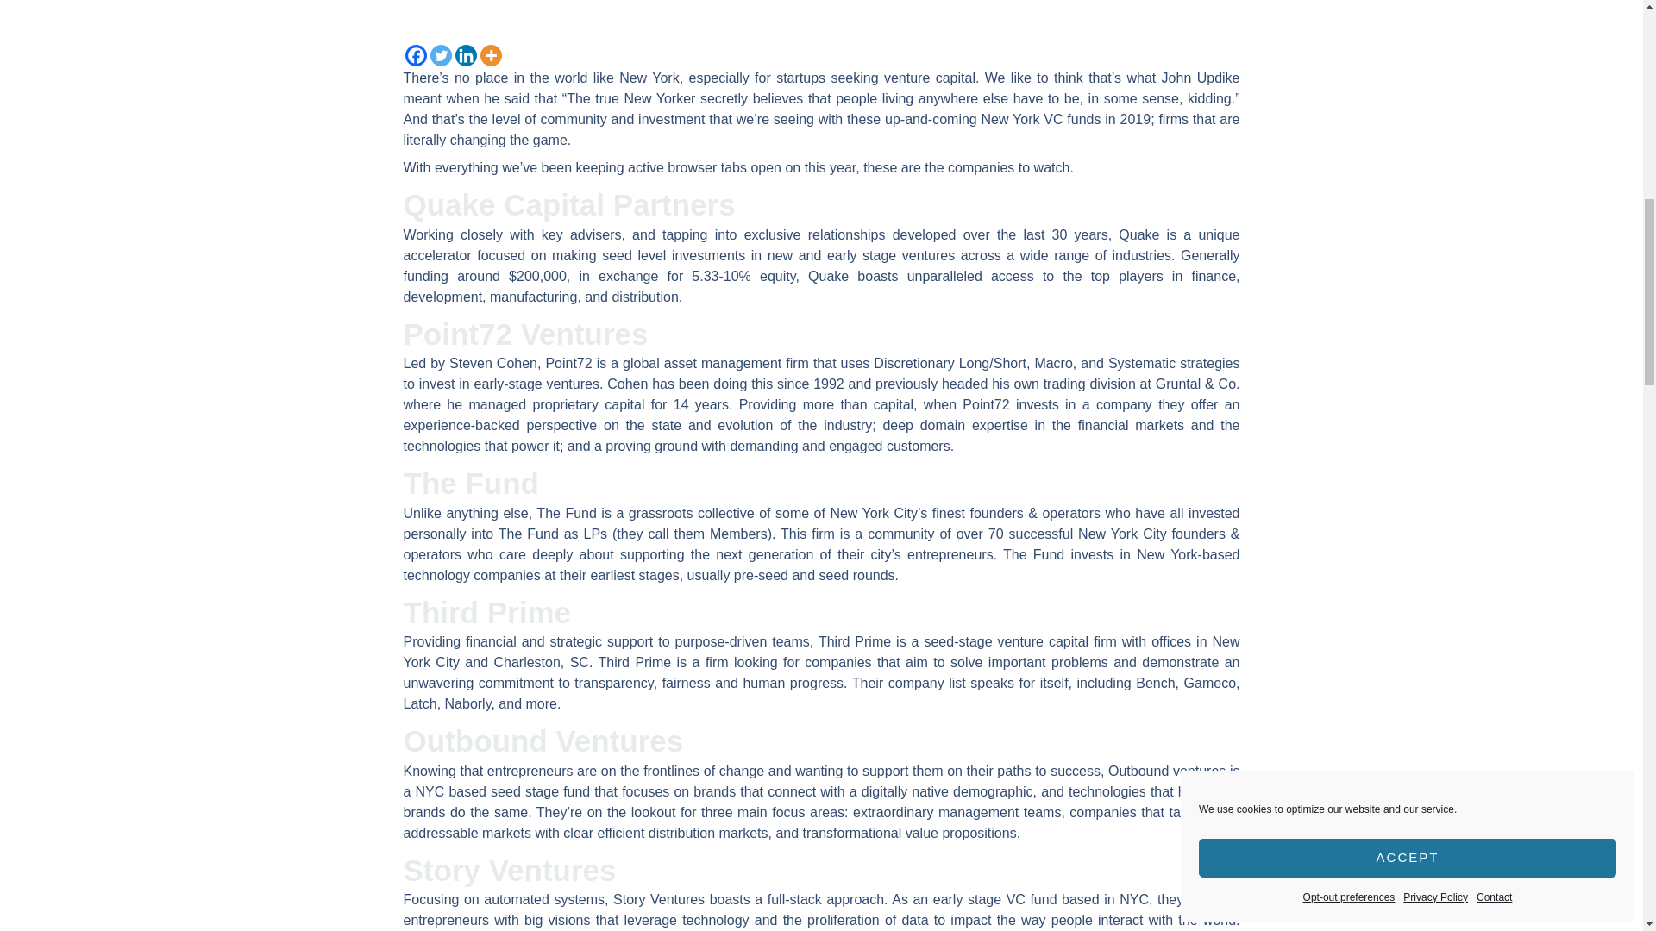 This screenshot has height=931, width=1656. I want to click on Third Prime, so click(487, 612).